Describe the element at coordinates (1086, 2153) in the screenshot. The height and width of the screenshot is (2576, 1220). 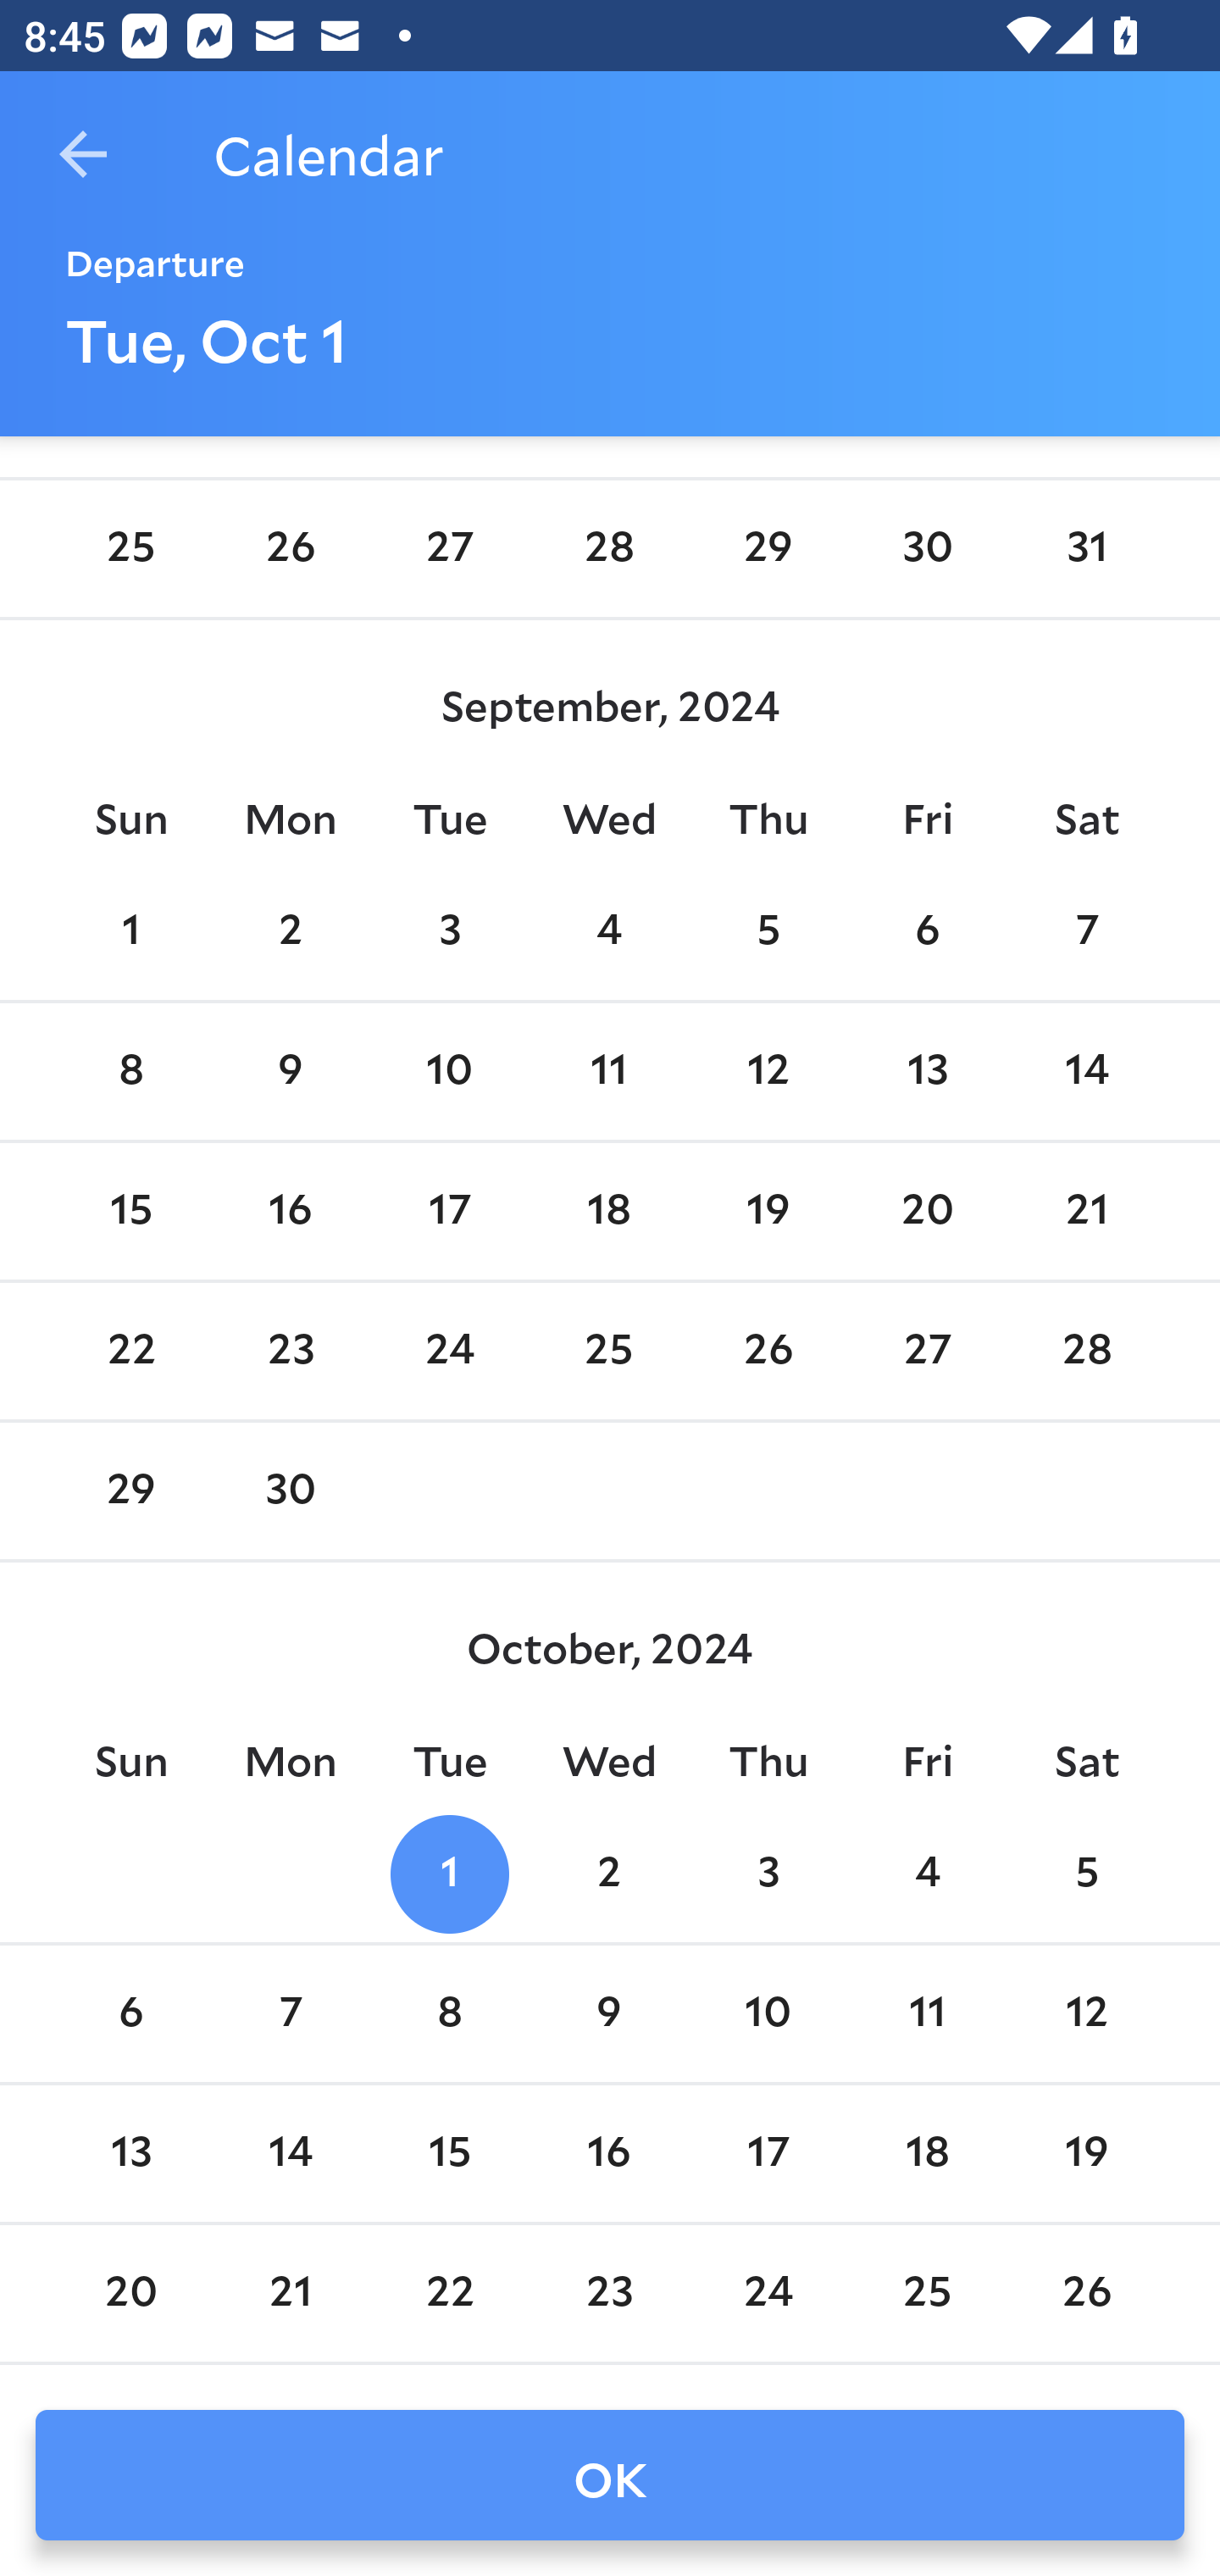
I see `19` at that location.